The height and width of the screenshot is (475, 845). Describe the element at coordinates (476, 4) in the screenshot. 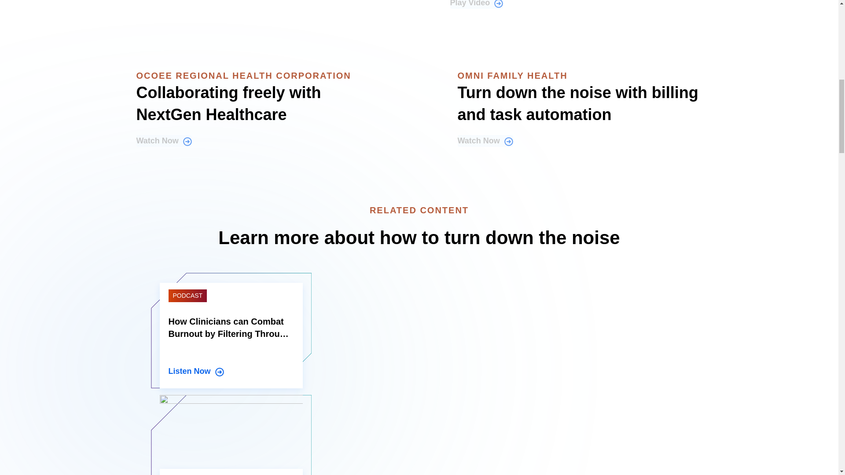

I see `Play Video` at that location.